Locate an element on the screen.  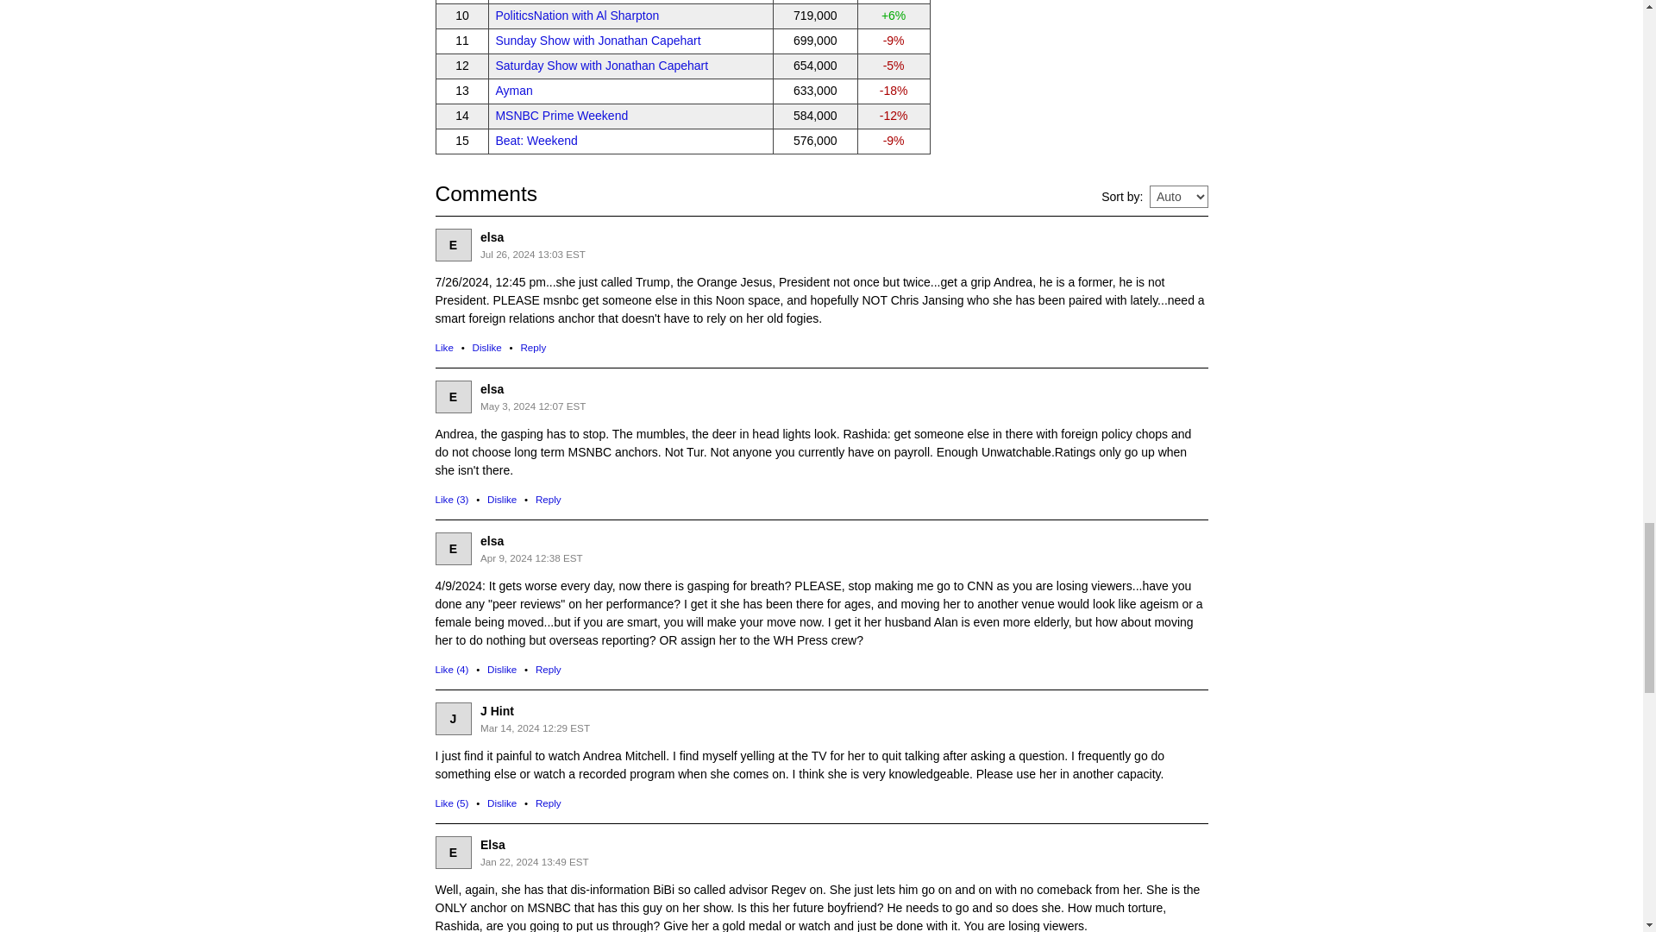
Dislike is located at coordinates (502, 668).